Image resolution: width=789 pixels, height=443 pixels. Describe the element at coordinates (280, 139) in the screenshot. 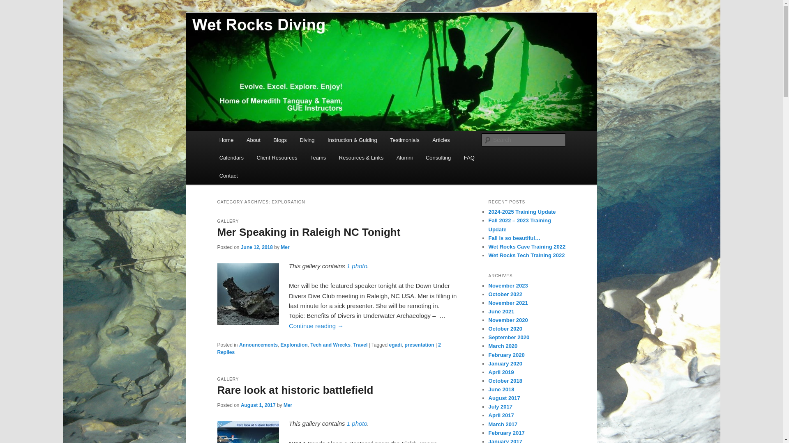

I see `Blogs` at that location.